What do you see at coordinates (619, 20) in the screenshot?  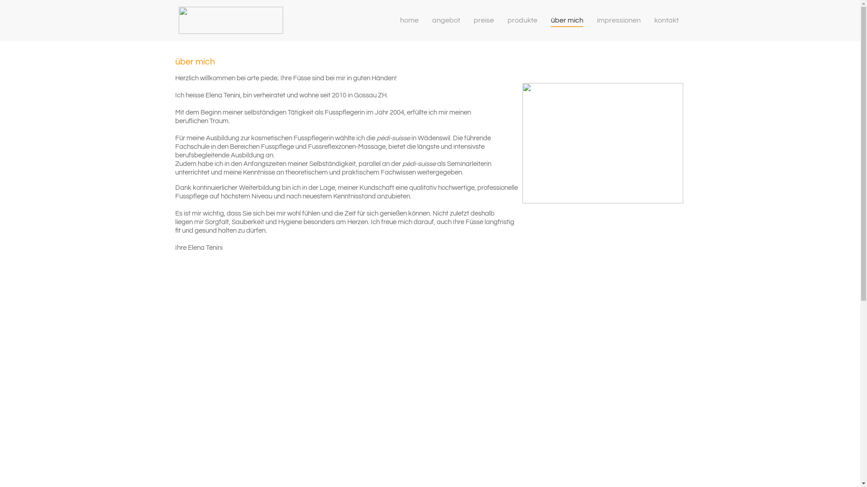 I see `impressionen` at bounding box center [619, 20].